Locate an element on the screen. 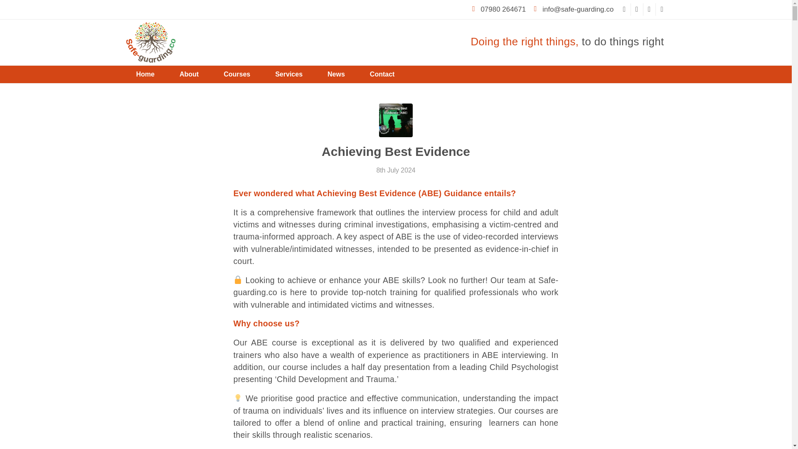 Image resolution: width=798 pixels, height=449 pixels. ABE is located at coordinates (396, 121).